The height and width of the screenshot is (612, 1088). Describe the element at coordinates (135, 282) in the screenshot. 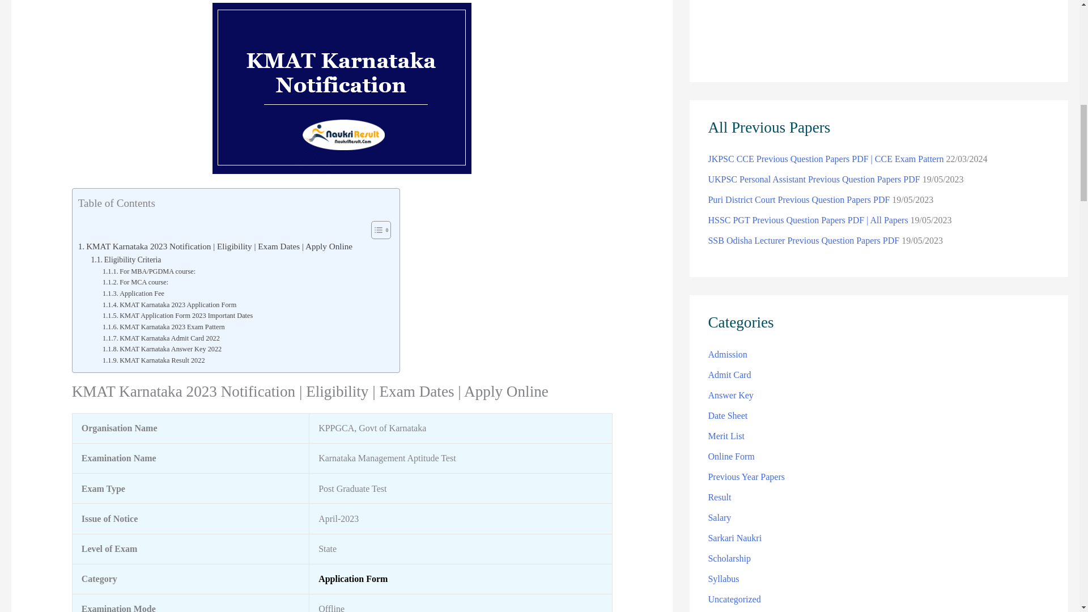

I see `For MCA course:` at that location.